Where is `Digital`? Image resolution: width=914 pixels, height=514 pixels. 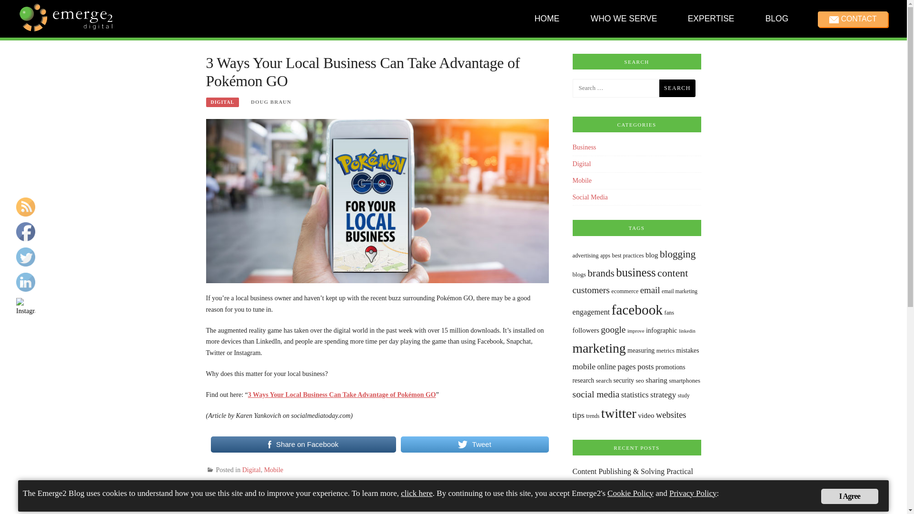 Digital is located at coordinates (251, 469).